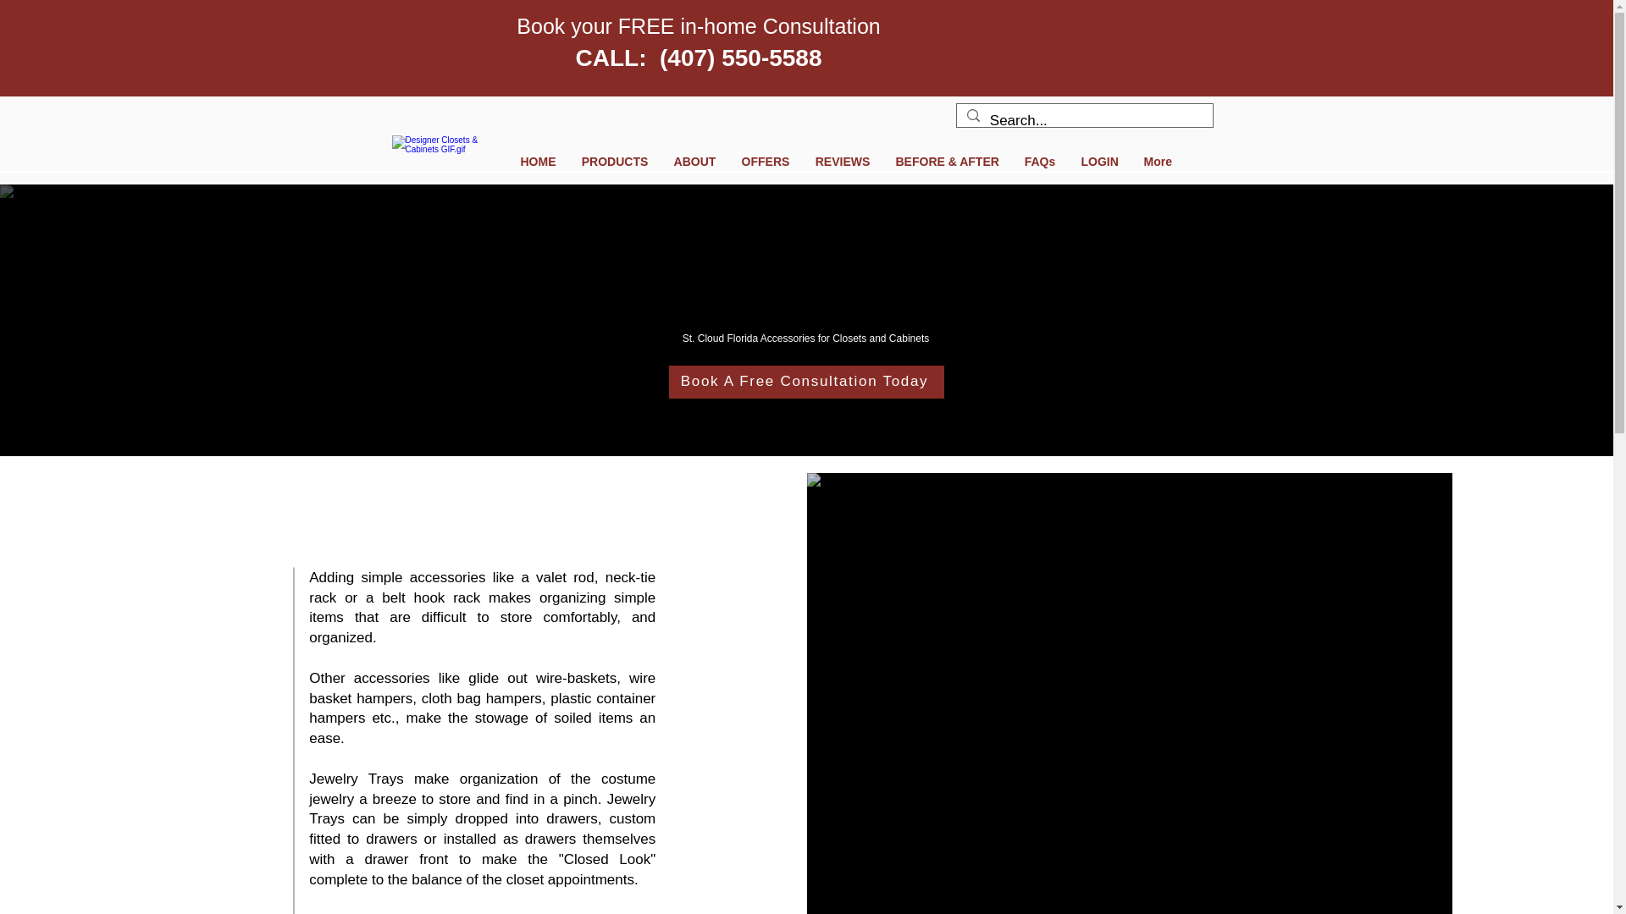 Image resolution: width=1626 pixels, height=914 pixels. I want to click on FAQs, so click(1040, 161).